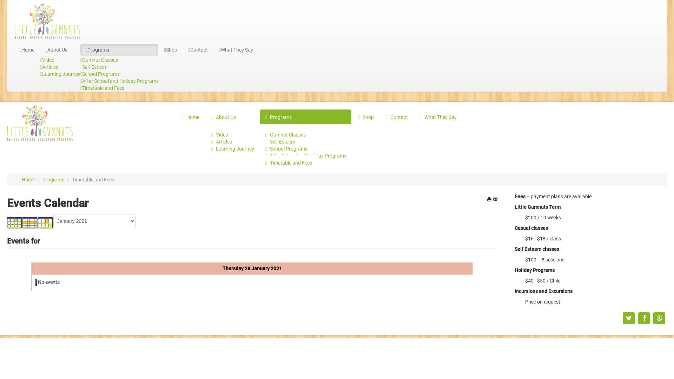 The image size is (674, 379). I want to click on Timetable and Fees, so click(289, 162).